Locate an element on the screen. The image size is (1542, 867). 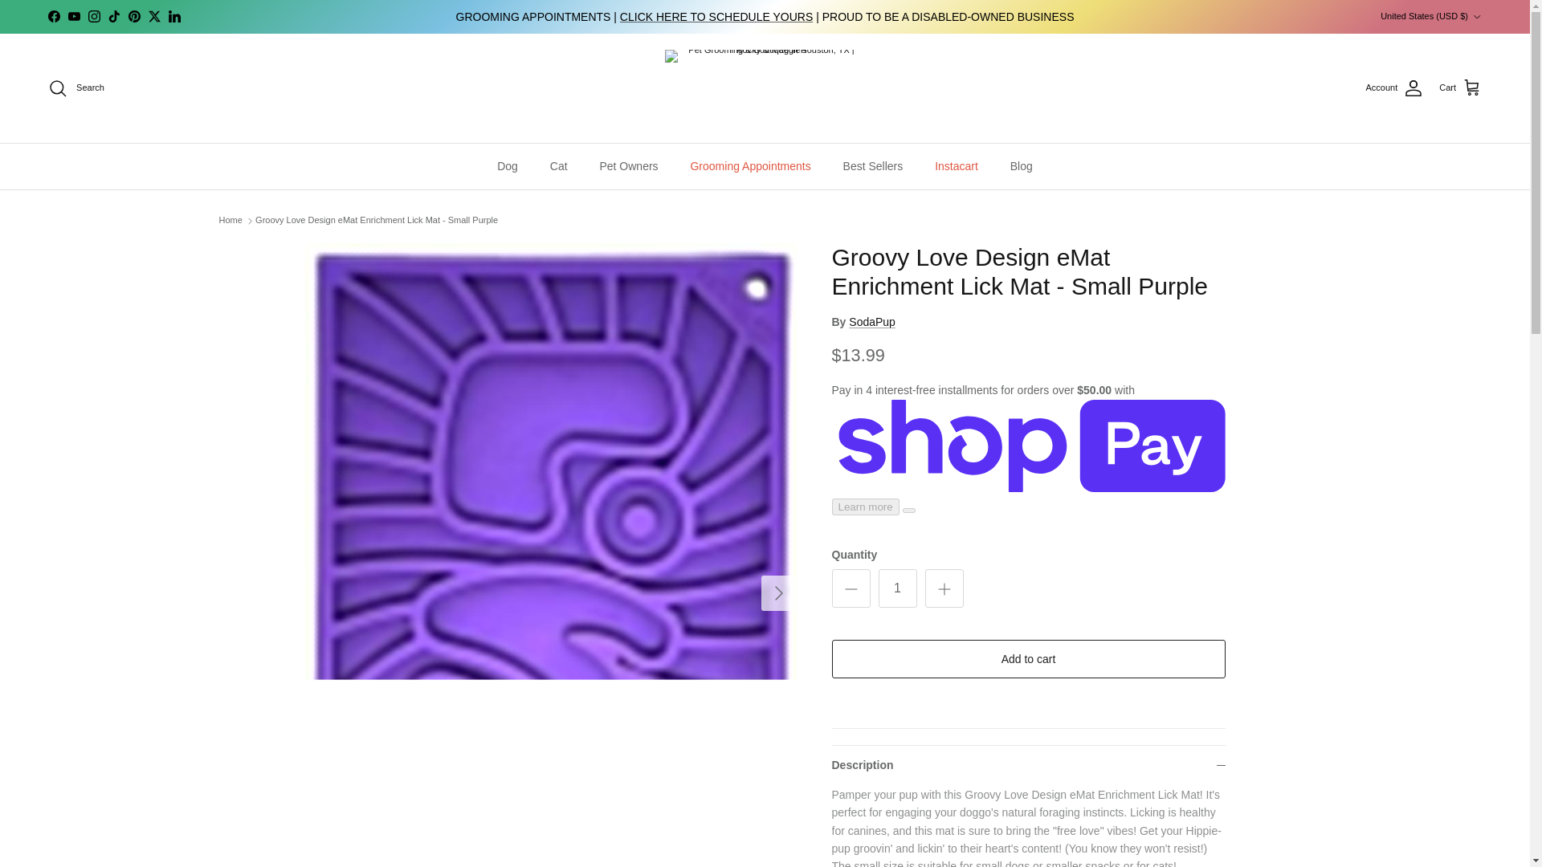
Twitter is located at coordinates (154, 16).